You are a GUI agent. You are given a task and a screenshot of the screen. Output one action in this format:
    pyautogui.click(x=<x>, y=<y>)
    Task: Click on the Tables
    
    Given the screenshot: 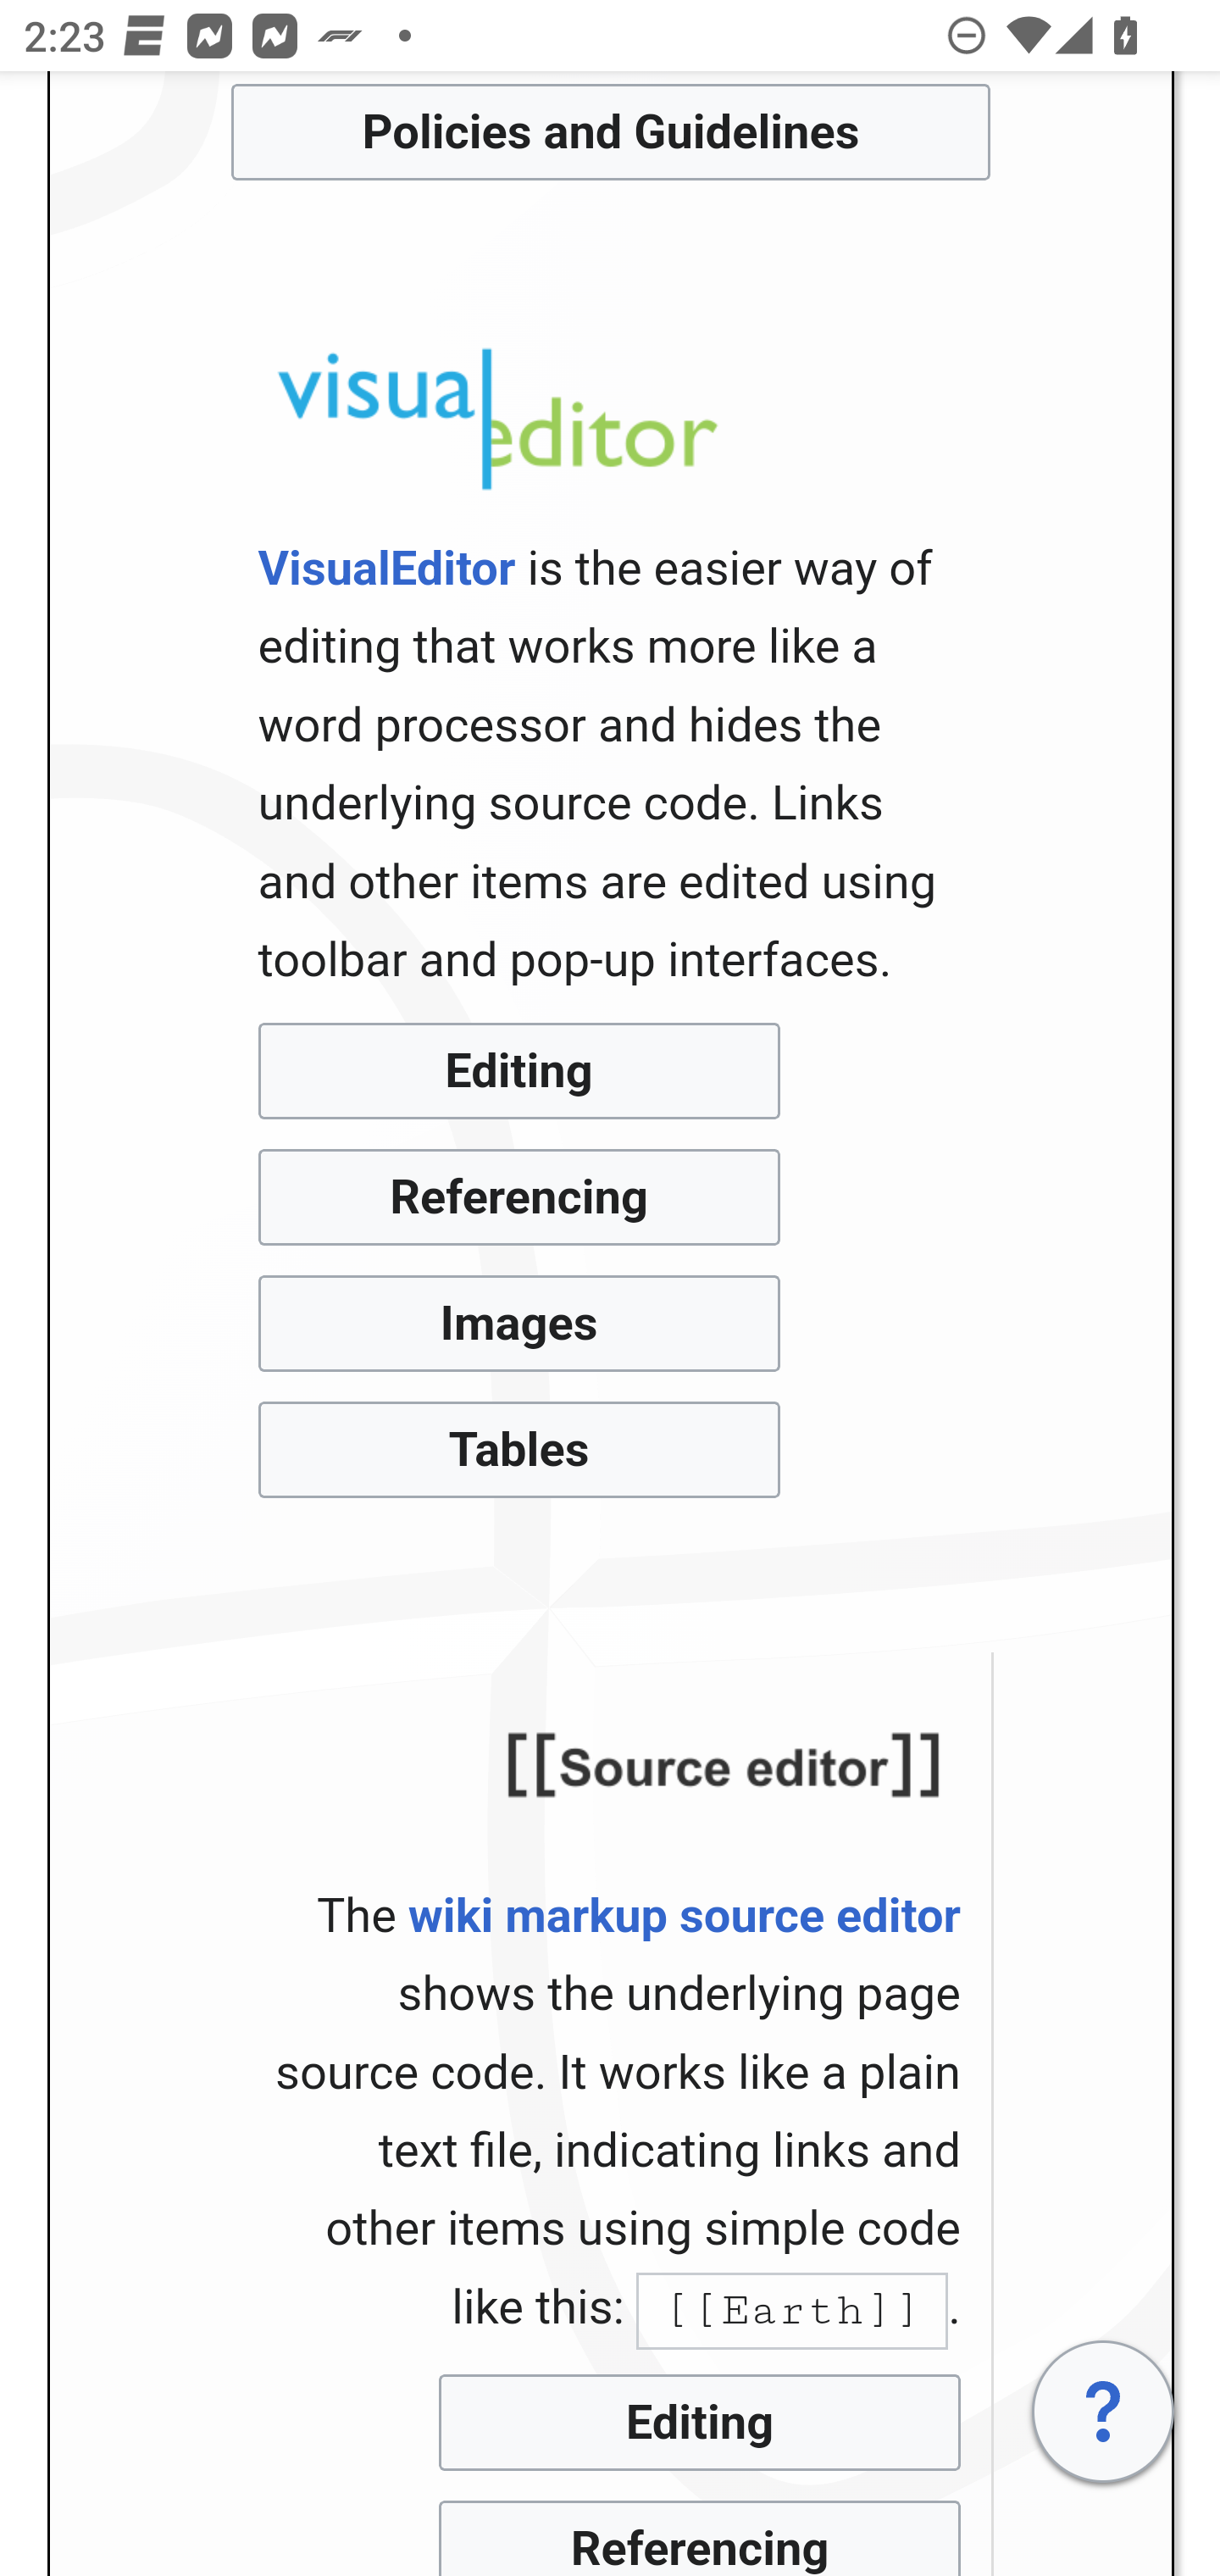 What is the action you would take?
    pyautogui.click(x=518, y=1450)
    